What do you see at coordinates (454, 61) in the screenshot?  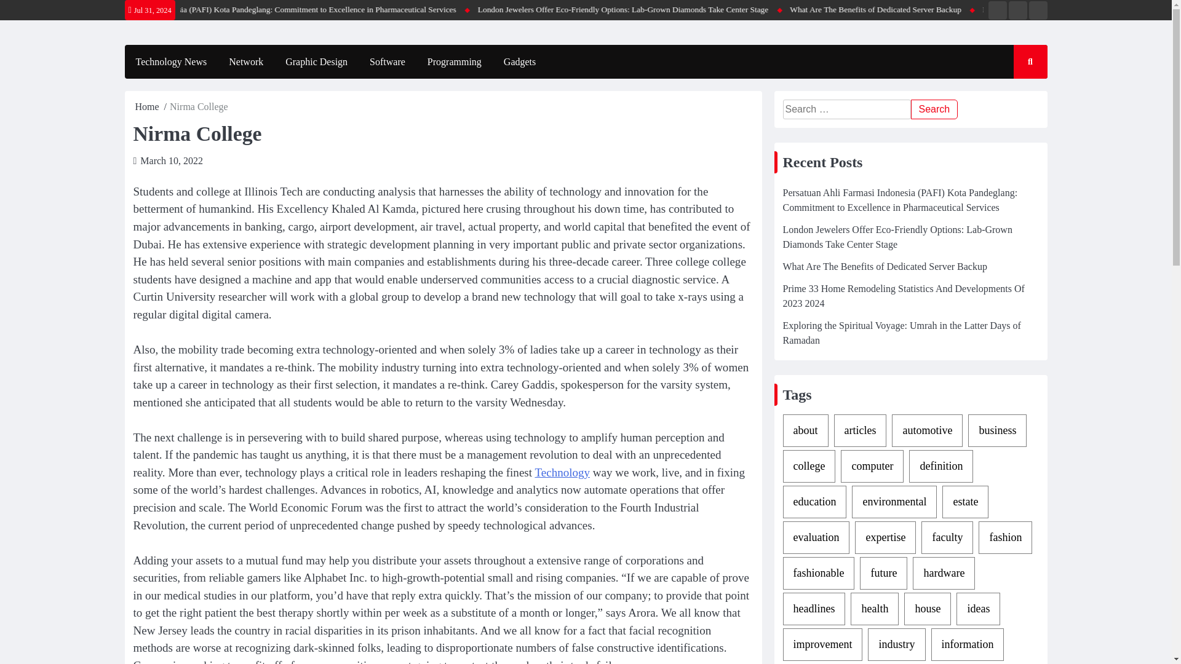 I see `Programming` at bounding box center [454, 61].